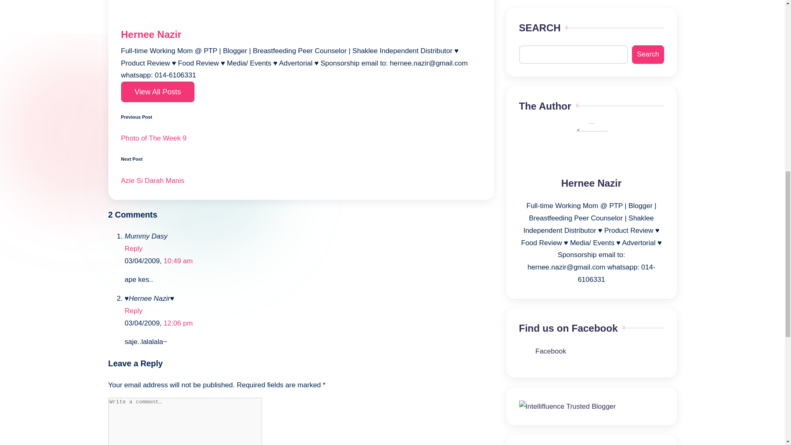 Image resolution: width=791 pixels, height=445 pixels. What do you see at coordinates (133, 311) in the screenshot?
I see `Reply` at bounding box center [133, 311].